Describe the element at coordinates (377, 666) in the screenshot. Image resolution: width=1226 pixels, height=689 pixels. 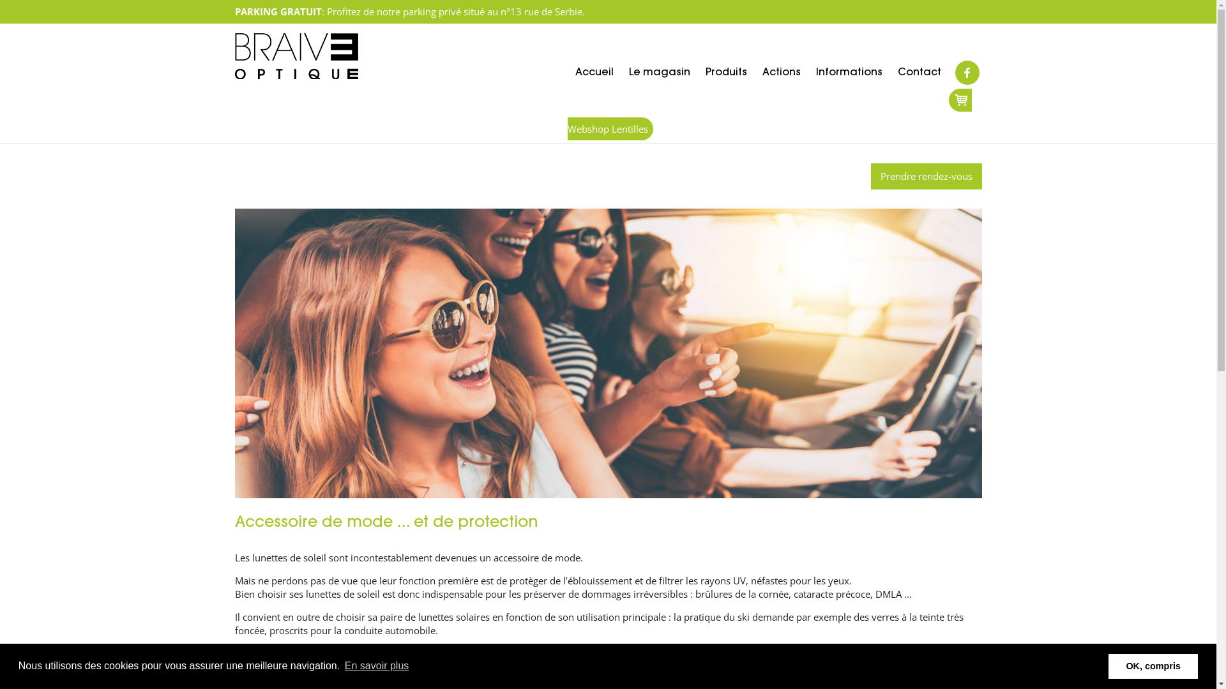
I see `En savoir plus` at that location.